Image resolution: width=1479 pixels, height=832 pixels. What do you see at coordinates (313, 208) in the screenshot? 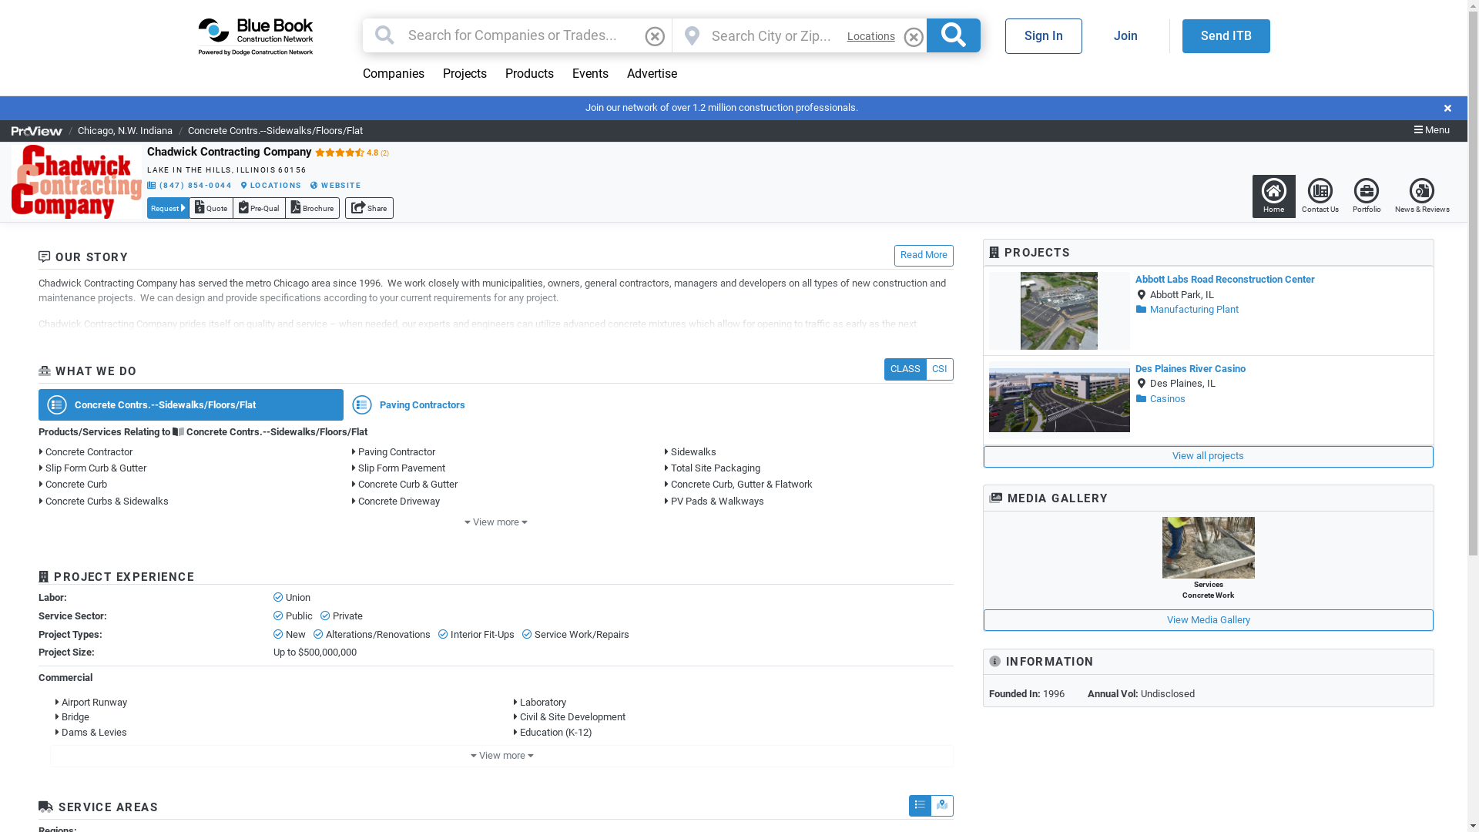
I see `Brochure` at bounding box center [313, 208].